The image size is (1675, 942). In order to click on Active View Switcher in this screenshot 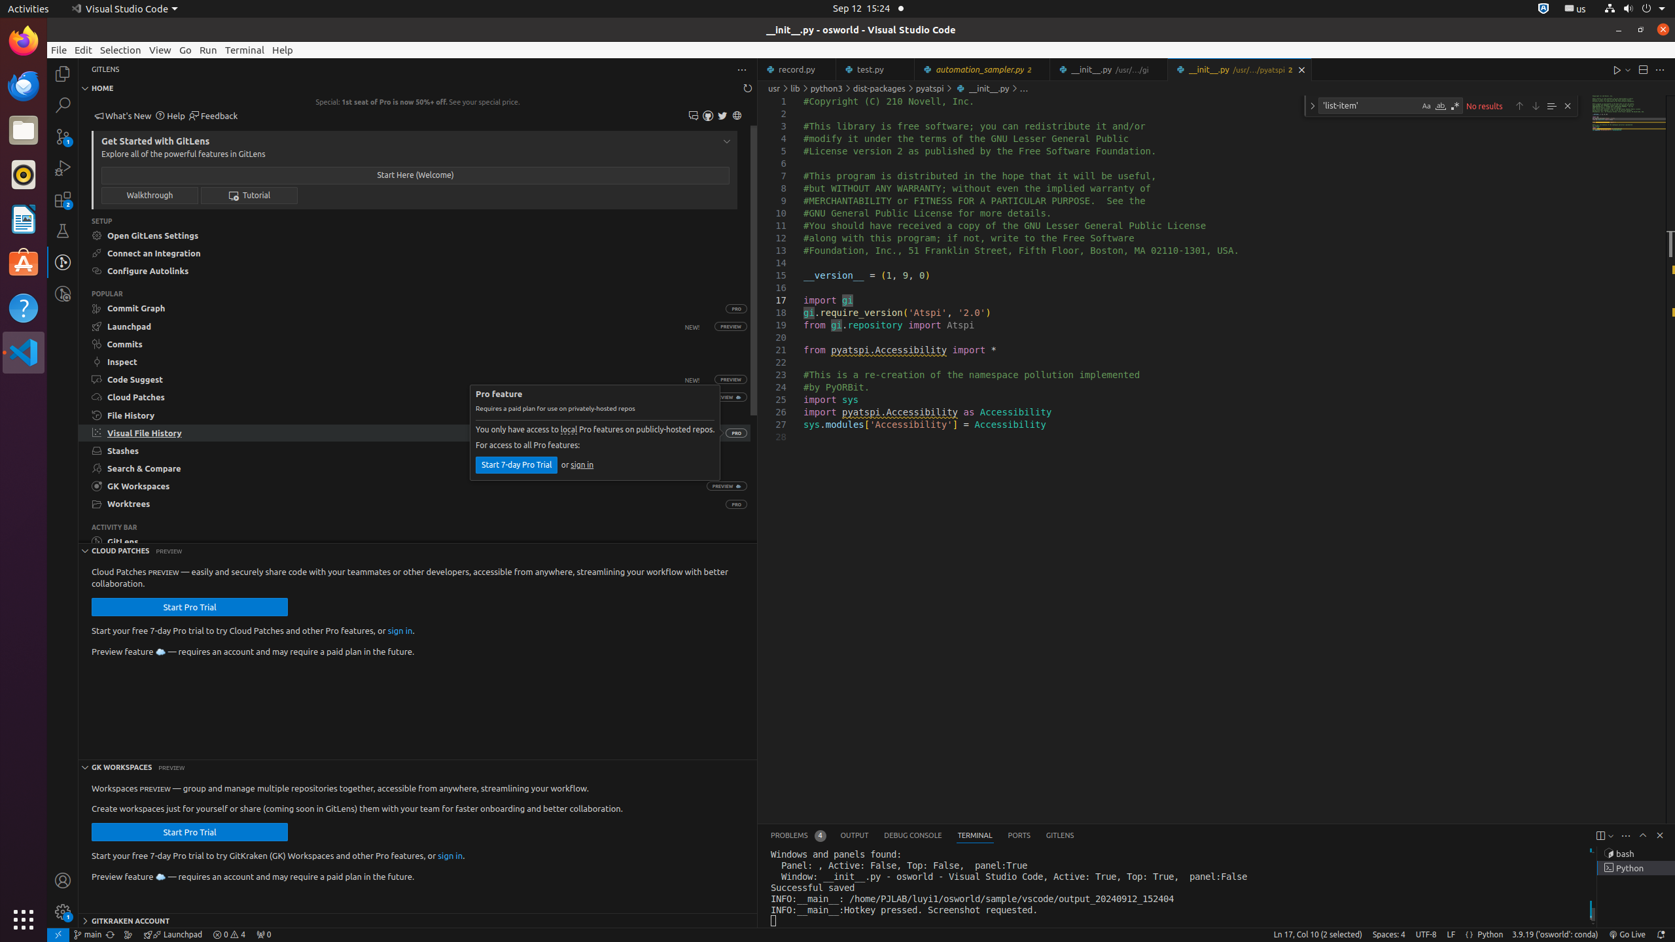, I will do `click(923, 836)`.